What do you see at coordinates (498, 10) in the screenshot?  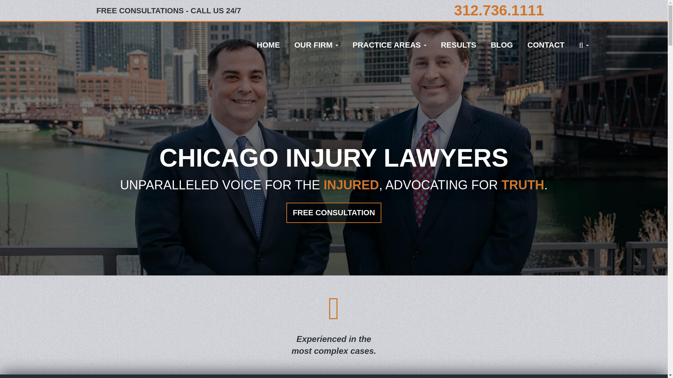 I see `312.736.1111` at bounding box center [498, 10].